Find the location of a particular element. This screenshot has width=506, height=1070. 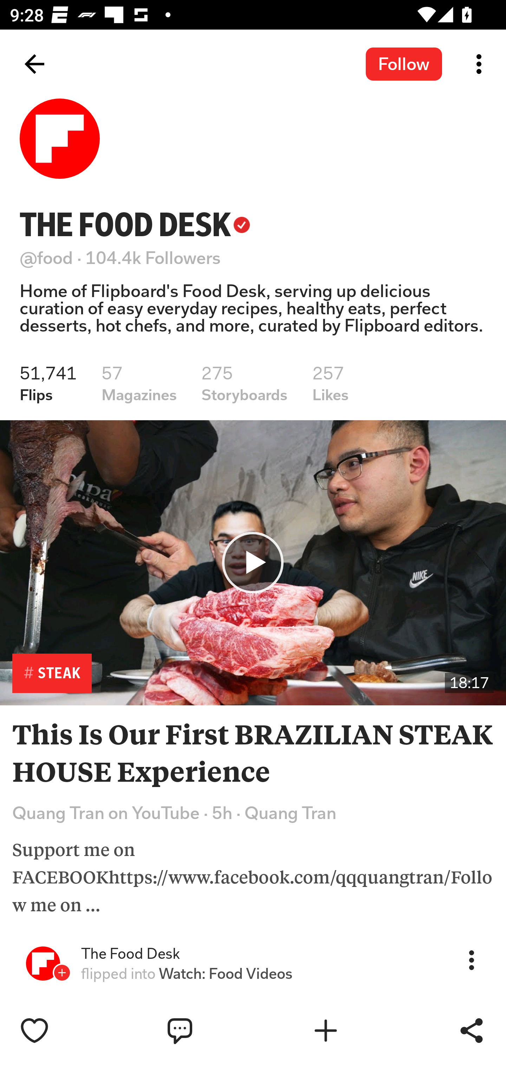

Follow is located at coordinates (404, 63).